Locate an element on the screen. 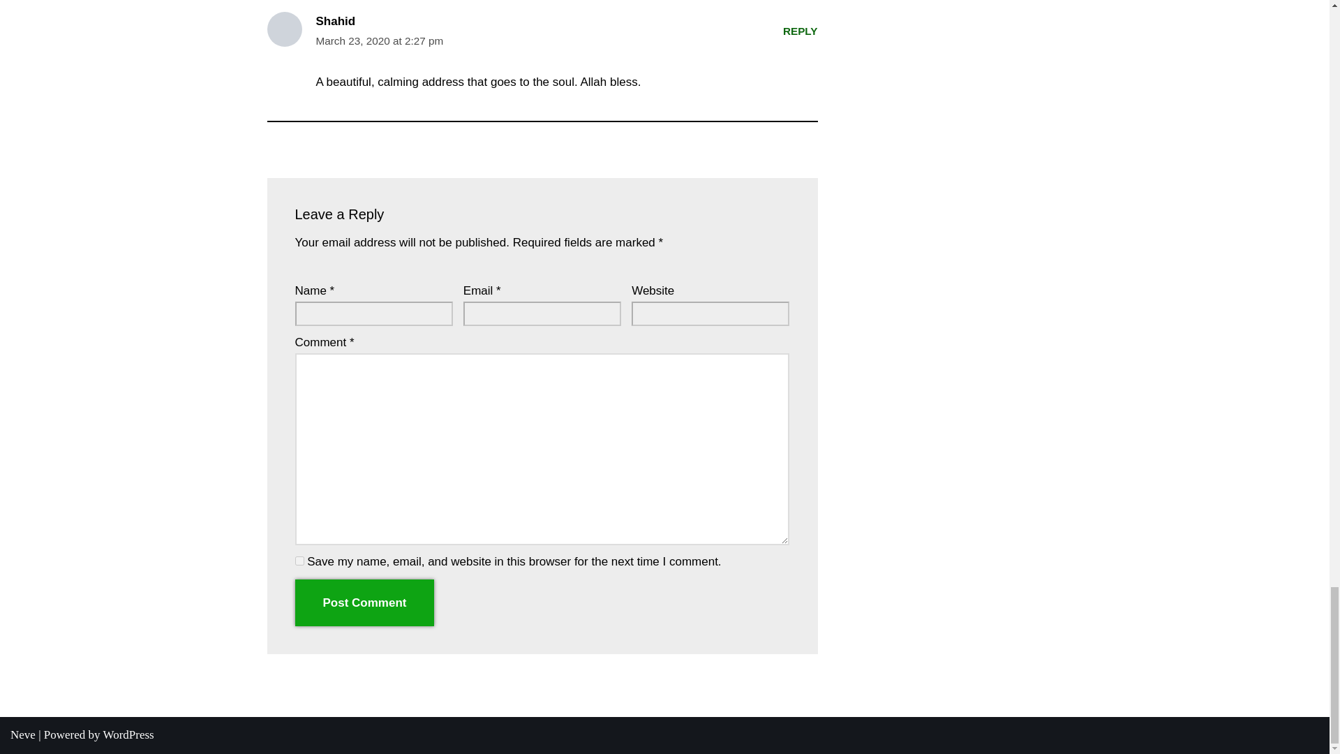  REPLY is located at coordinates (800, 31).